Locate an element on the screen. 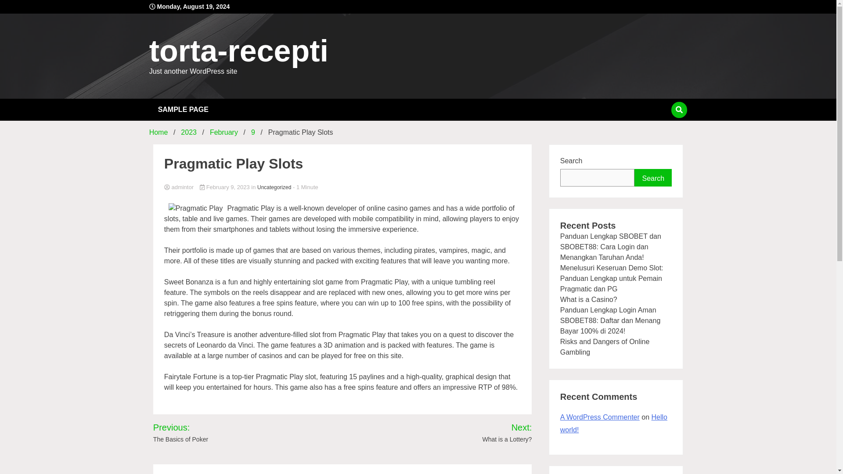 This screenshot has width=843, height=474. What is a Casino? is located at coordinates (588, 299).